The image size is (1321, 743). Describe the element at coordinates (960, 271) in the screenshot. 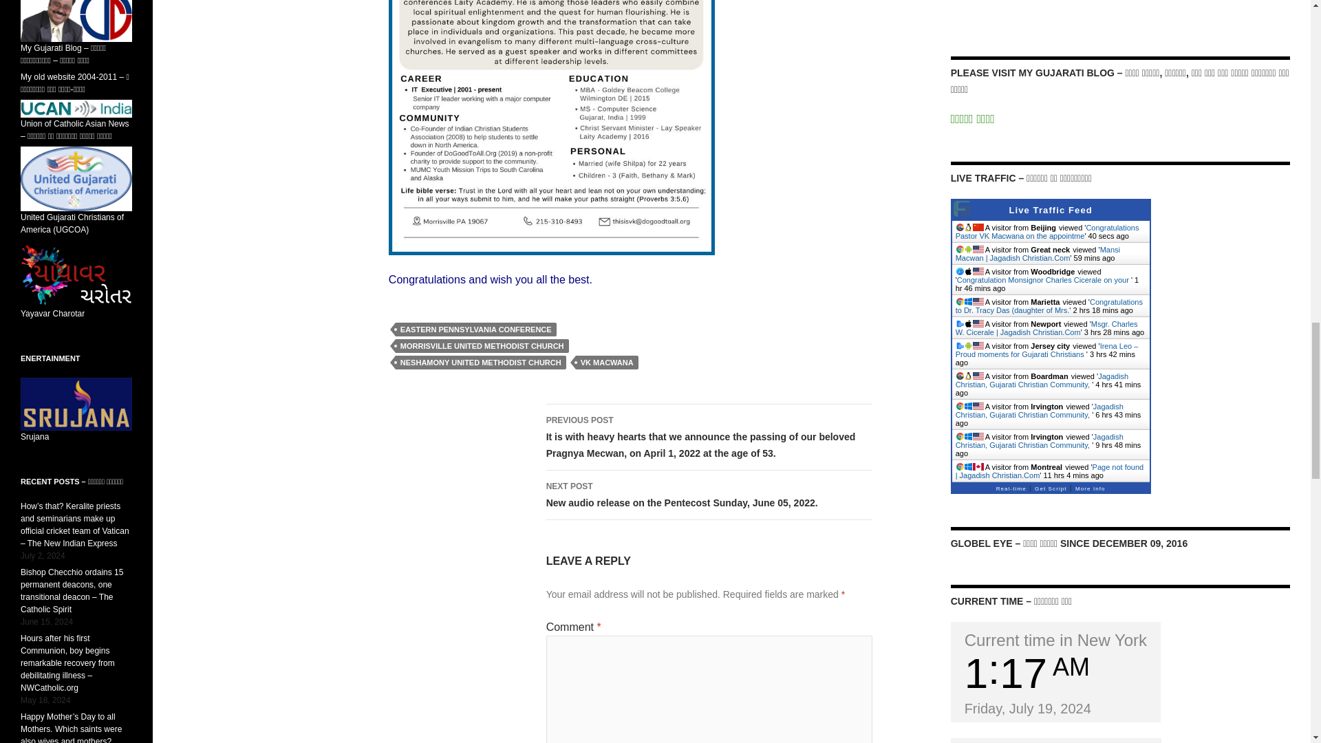

I see `Mobile Safari` at that location.